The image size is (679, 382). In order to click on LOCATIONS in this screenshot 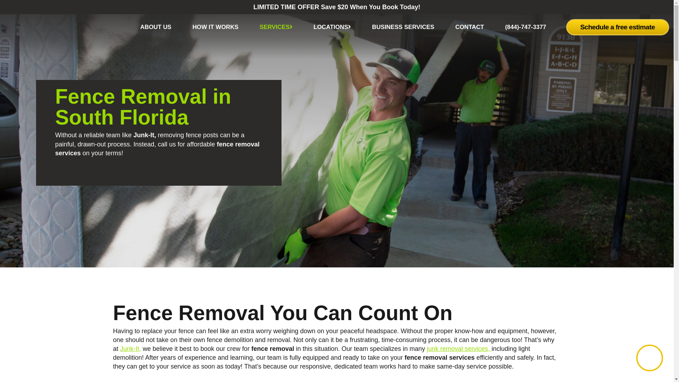, I will do `click(332, 27)`.